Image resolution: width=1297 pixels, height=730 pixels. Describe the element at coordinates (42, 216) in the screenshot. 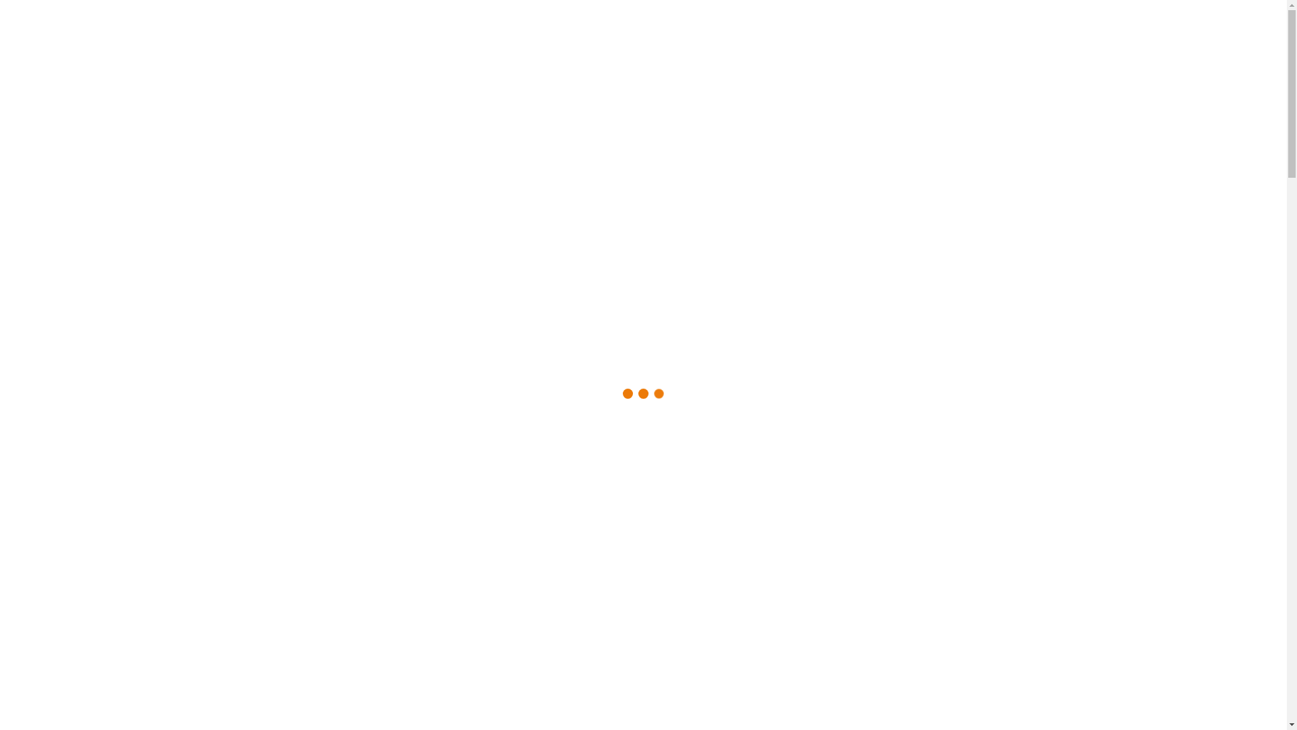

I see `+61 7 3267 1001` at that location.